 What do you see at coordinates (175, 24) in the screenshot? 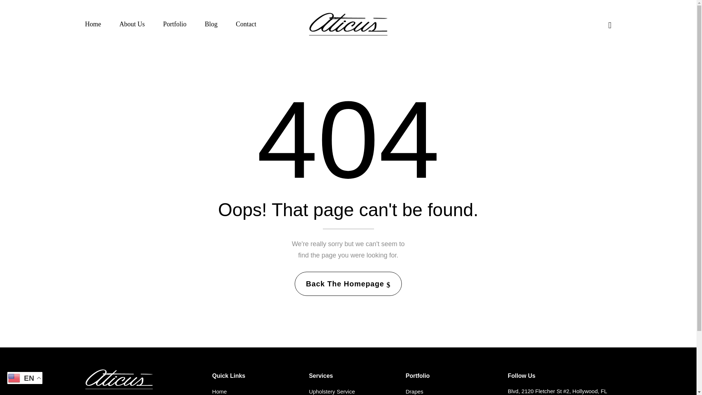
I see `Portfolio` at bounding box center [175, 24].